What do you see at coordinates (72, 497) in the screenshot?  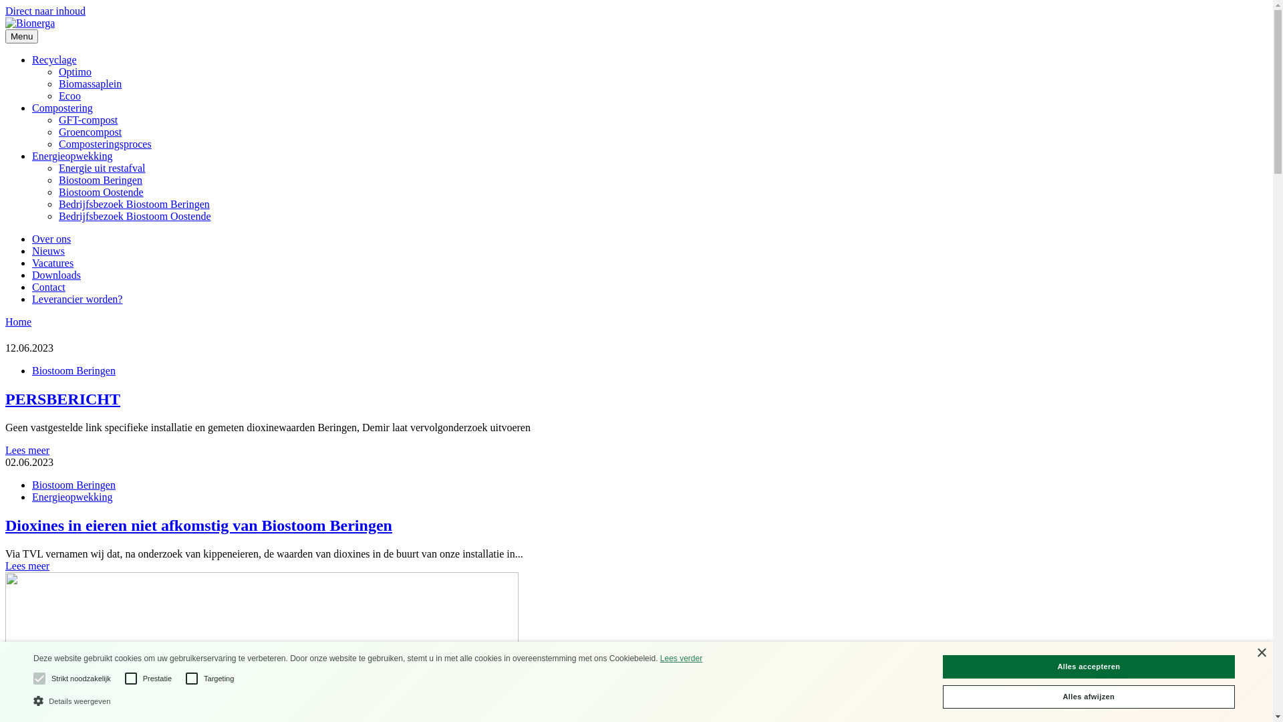 I see `Energieopwekking` at bounding box center [72, 497].